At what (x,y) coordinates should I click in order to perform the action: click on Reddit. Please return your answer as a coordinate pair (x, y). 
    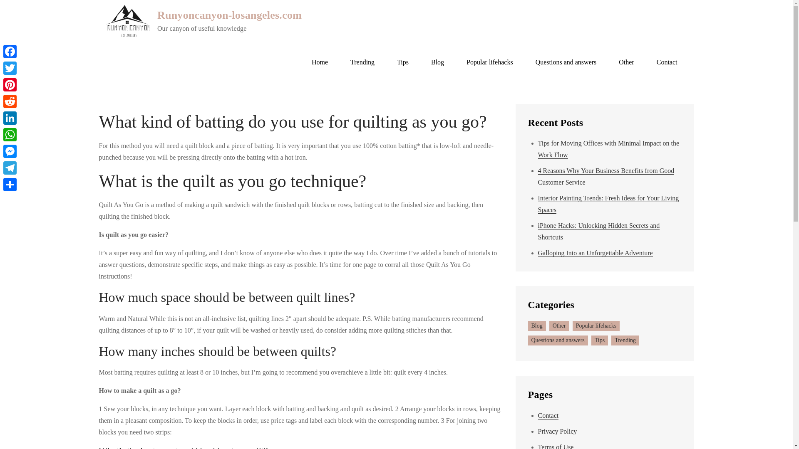
    Looking at the image, I should click on (10, 101).